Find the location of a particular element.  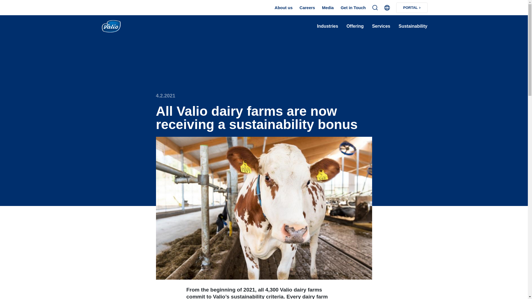

Careers is located at coordinates (307, 8).